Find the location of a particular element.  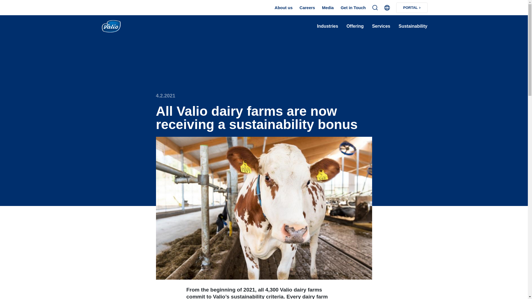

Careers is located at coordinates (307, 8).